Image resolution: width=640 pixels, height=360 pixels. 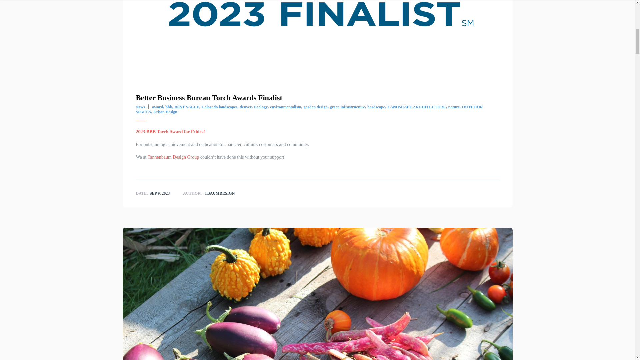 I want to click on Better Business Bureau Torch Awards Finalist, so click(x=209, y=97).